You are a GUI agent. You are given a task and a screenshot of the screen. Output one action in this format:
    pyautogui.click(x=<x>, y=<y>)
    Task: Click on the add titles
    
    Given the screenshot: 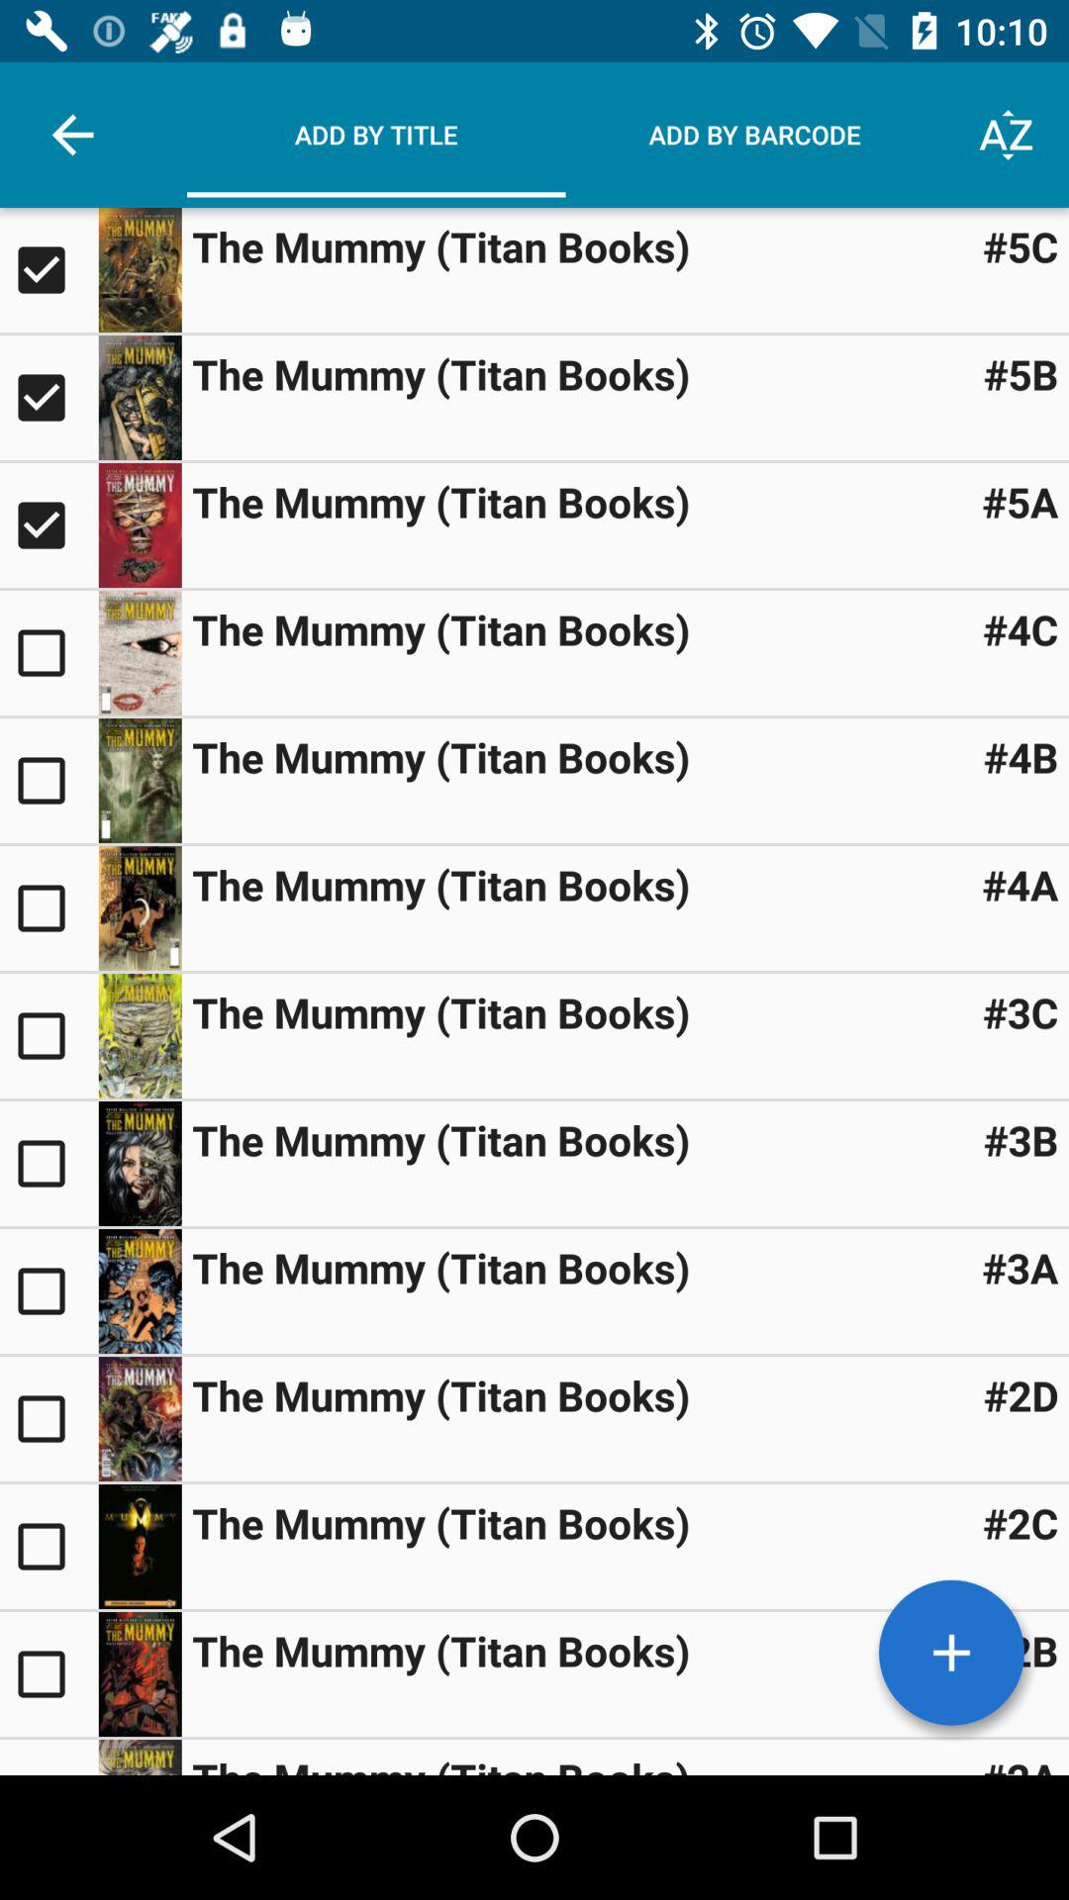 What is the action you would take?
    pyautogui.click(x=951, y=1653)
    